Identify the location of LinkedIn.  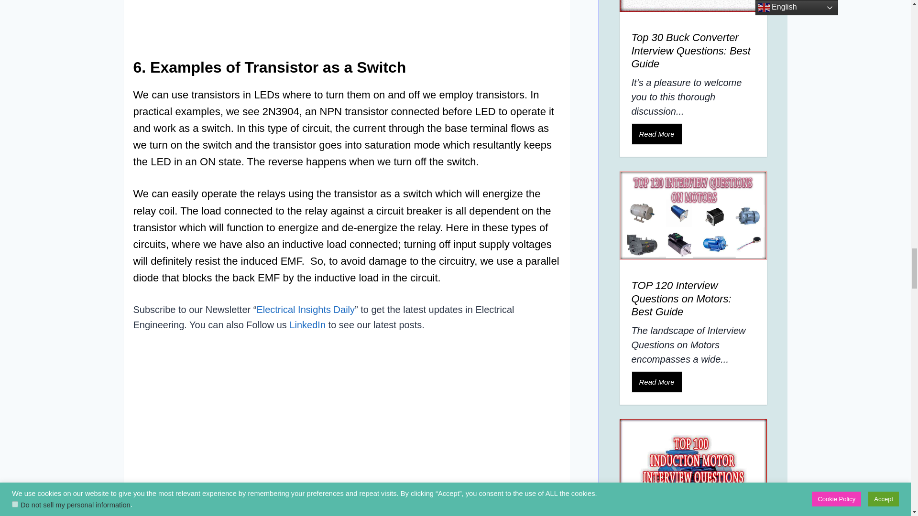
(149, 513).